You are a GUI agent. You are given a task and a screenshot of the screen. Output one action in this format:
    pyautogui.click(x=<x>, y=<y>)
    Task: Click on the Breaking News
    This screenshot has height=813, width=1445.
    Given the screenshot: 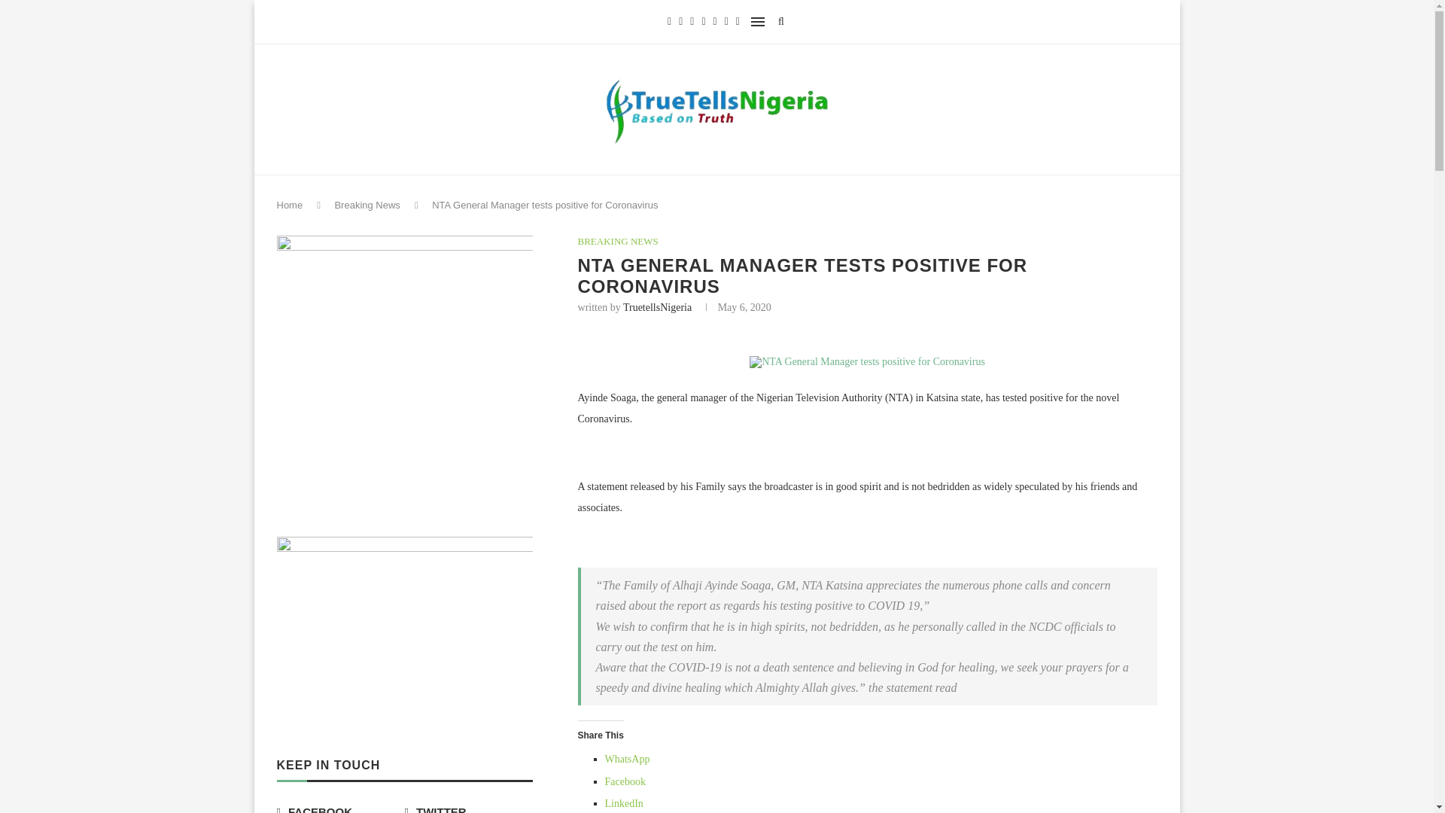 What is the action you would take?
    pyautogui.click(x=367, y=205)
    